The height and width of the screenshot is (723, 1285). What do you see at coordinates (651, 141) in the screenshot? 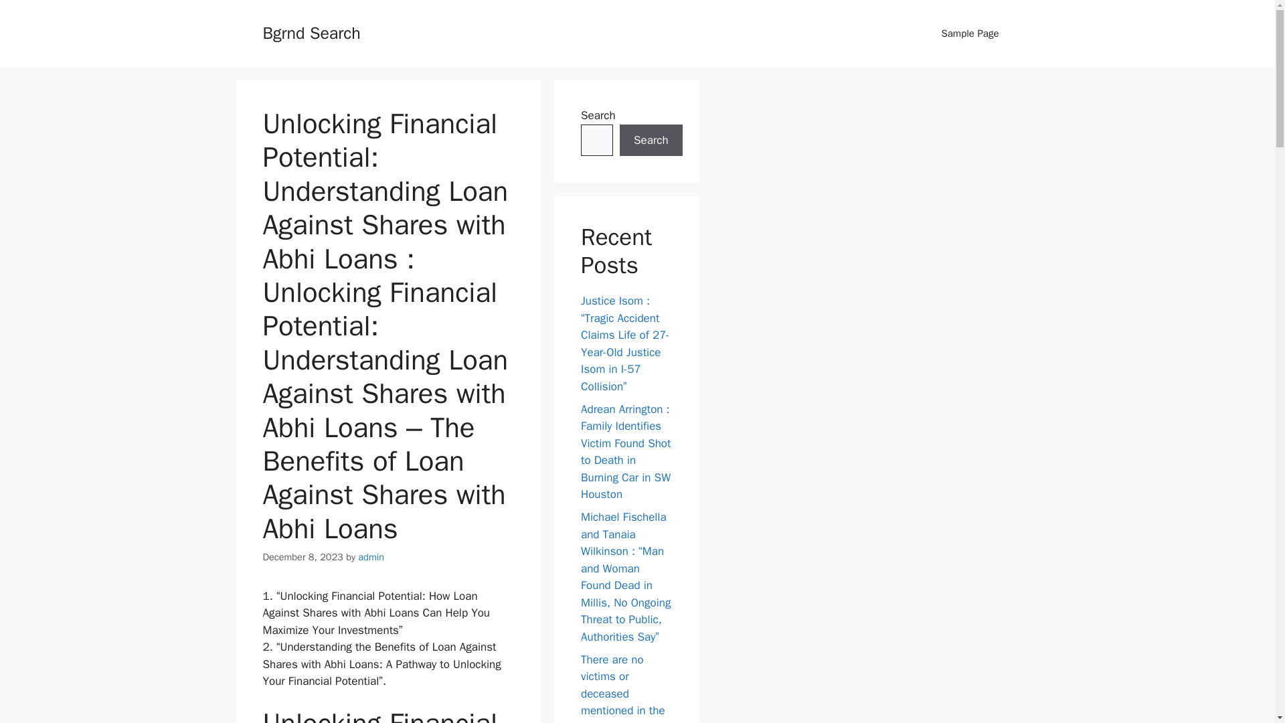
I see `Search` at bounding box center [651, 141].